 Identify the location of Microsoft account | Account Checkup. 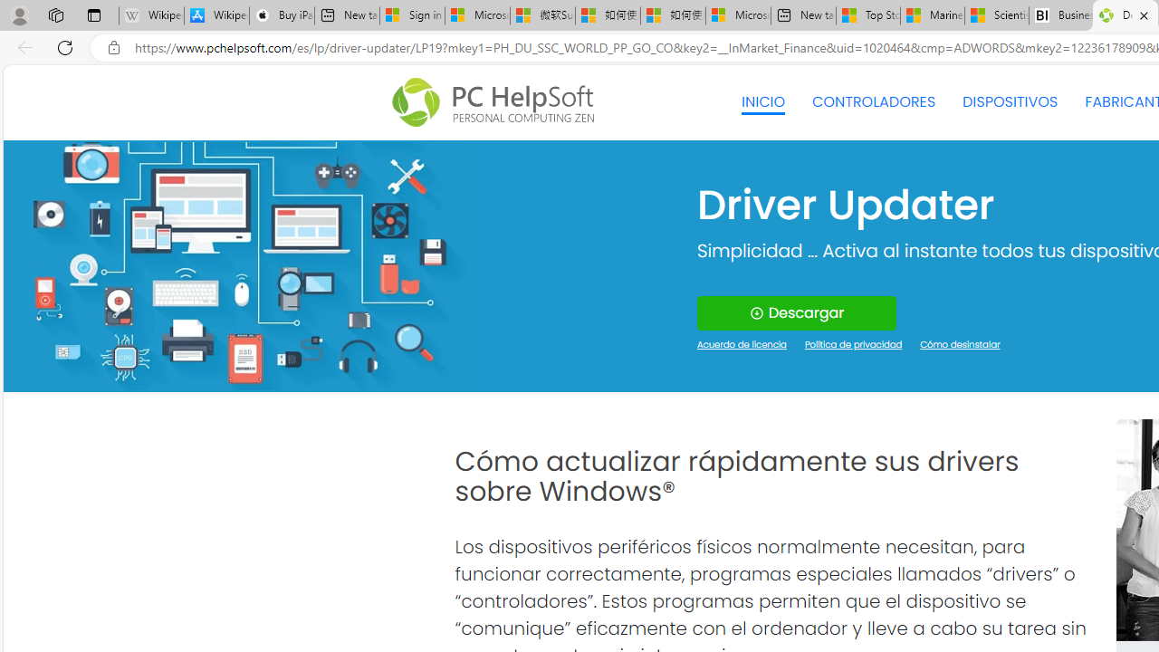
(738, 16).